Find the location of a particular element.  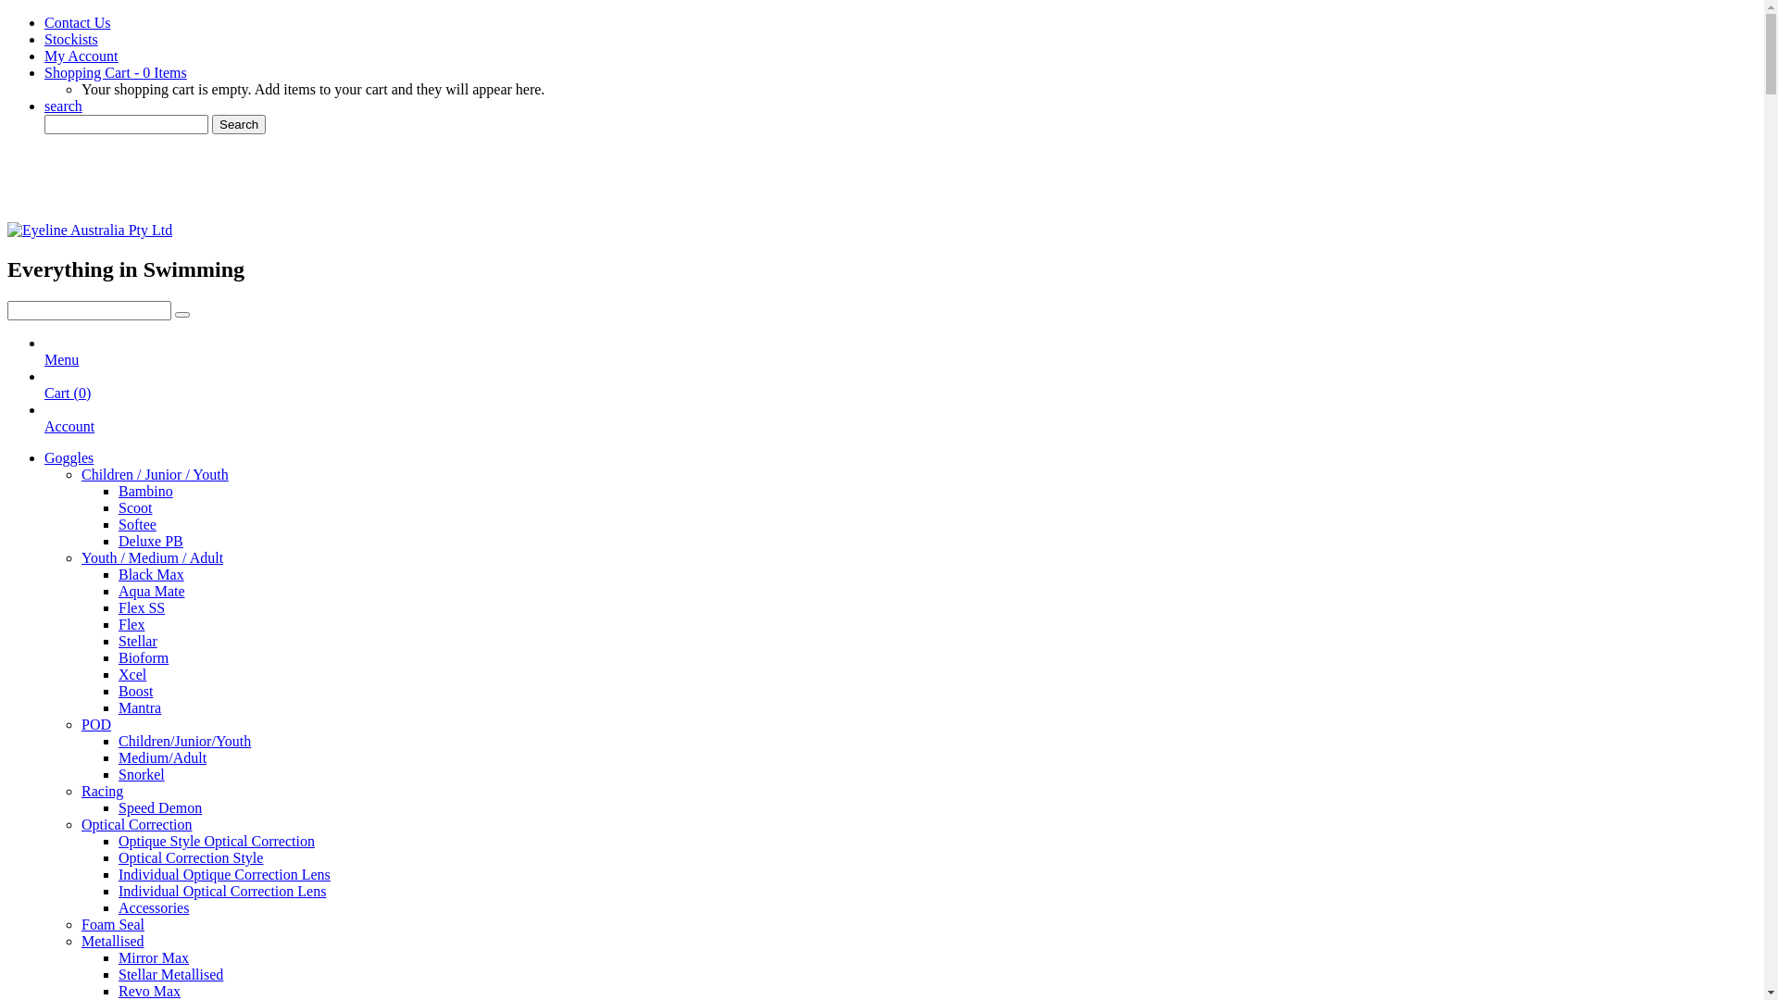

Xcel is located at coordinates (132, 674).